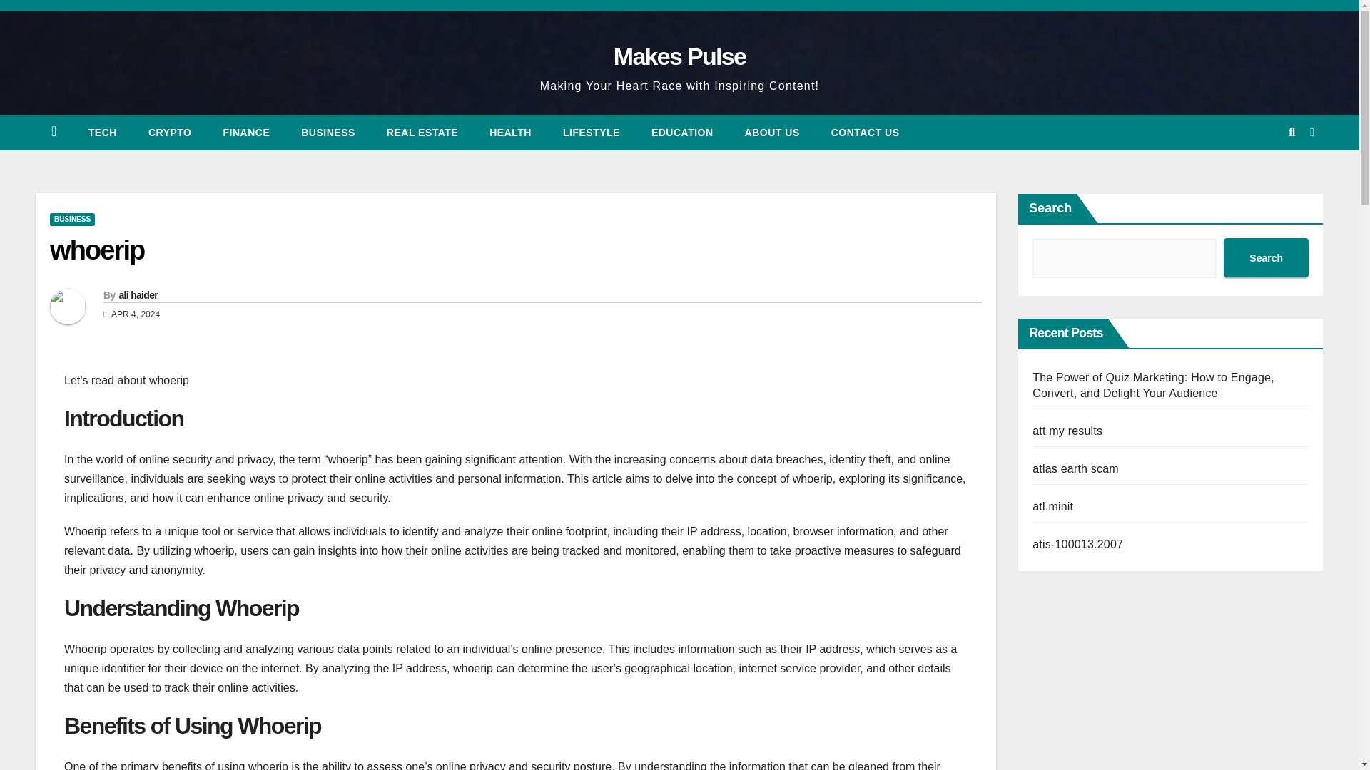  What do you see at coordinates (247, 132) in the screenshot?
I see `FINANCE` at bounding box center [247, 132].